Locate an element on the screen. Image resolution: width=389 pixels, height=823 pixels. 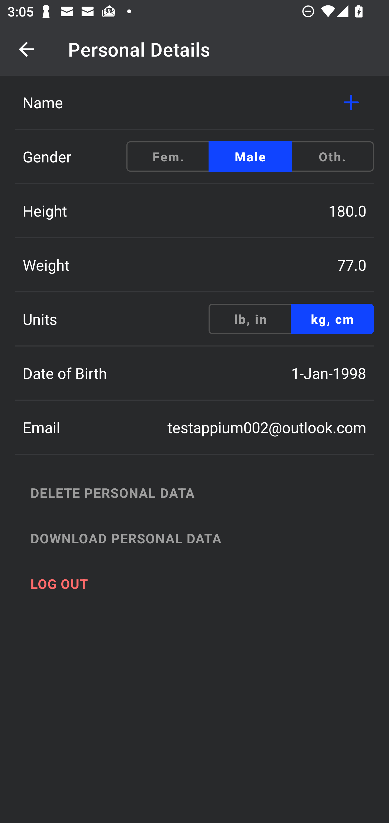
Oth. is located at coordinates (332, 156).